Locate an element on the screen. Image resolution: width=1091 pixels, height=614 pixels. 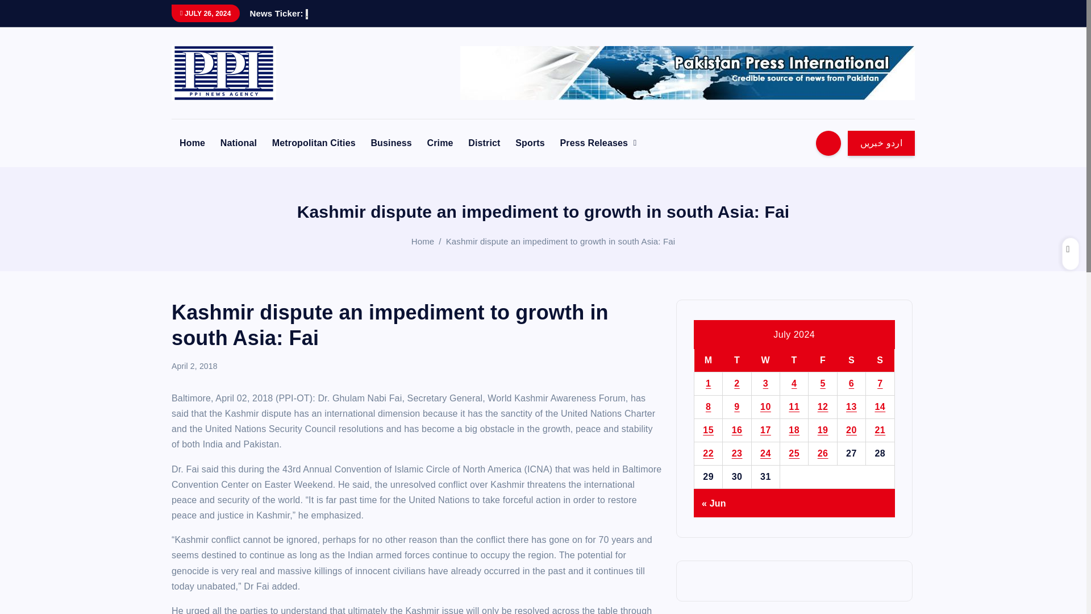
Home is located at coordinates (192, 143).